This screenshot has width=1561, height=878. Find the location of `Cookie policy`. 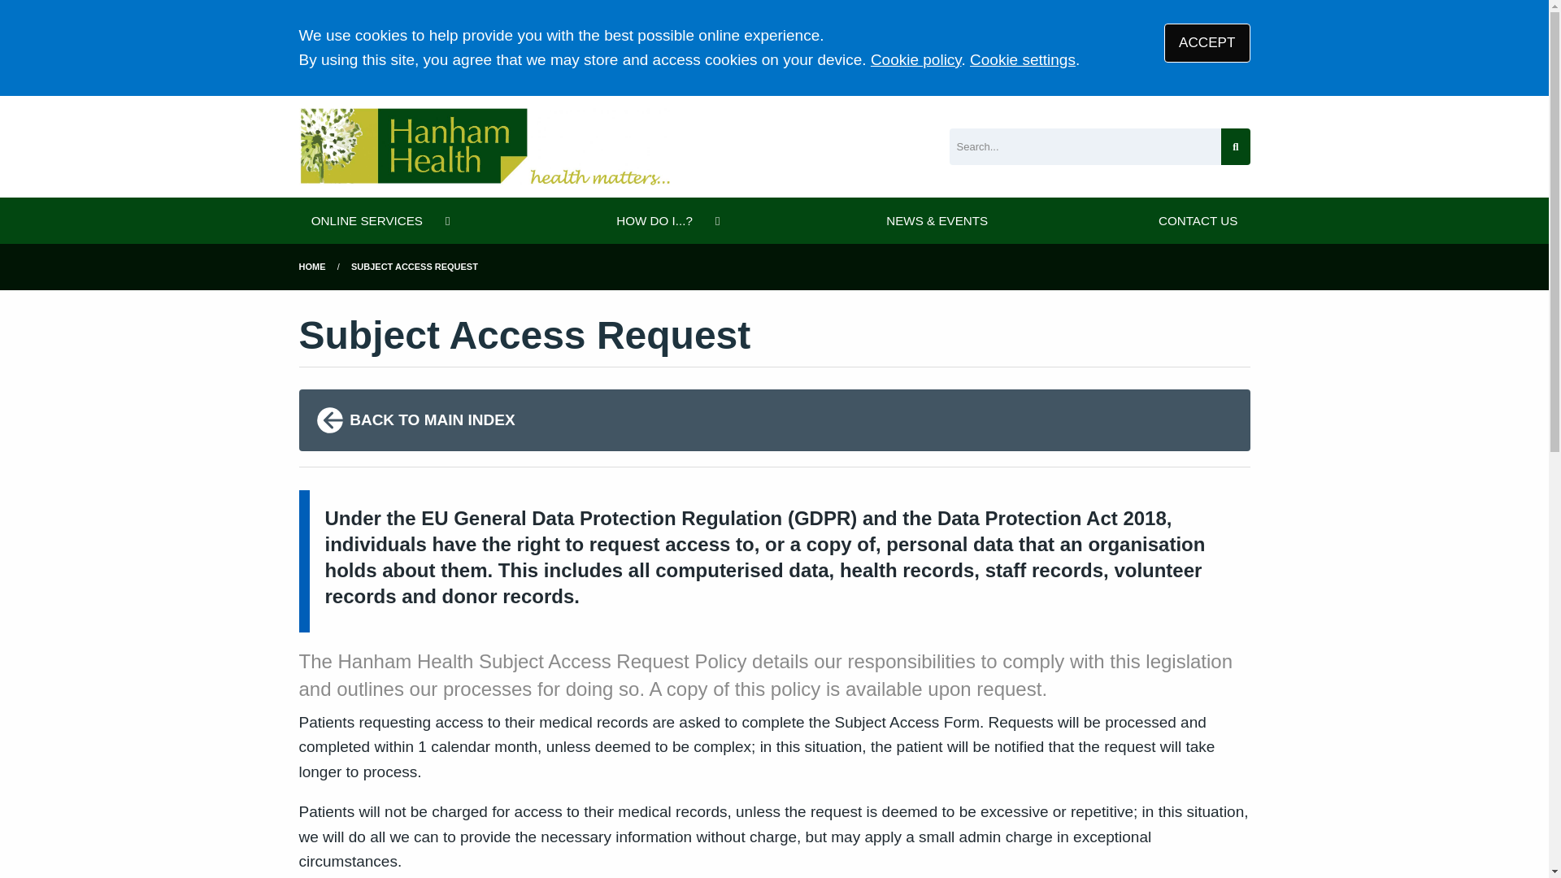

Cookie policy is located at coordinates (915, 59).